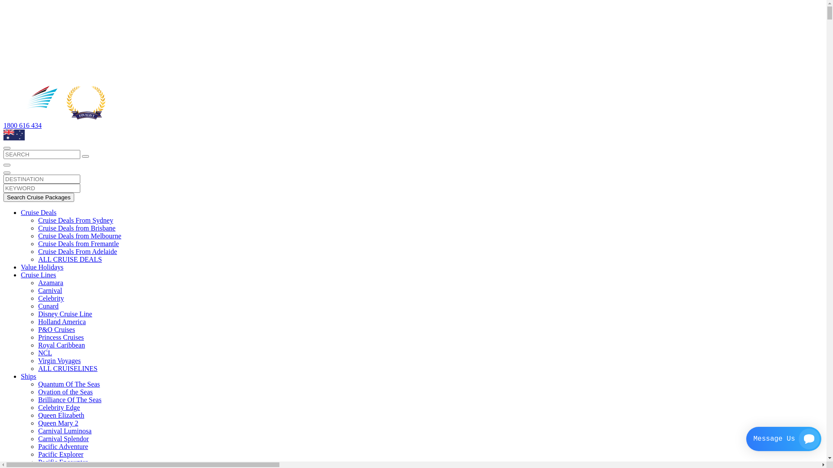 This screenshot has width=833, height=468. I want to click on Ovation of the Seas, so click(66, 392).